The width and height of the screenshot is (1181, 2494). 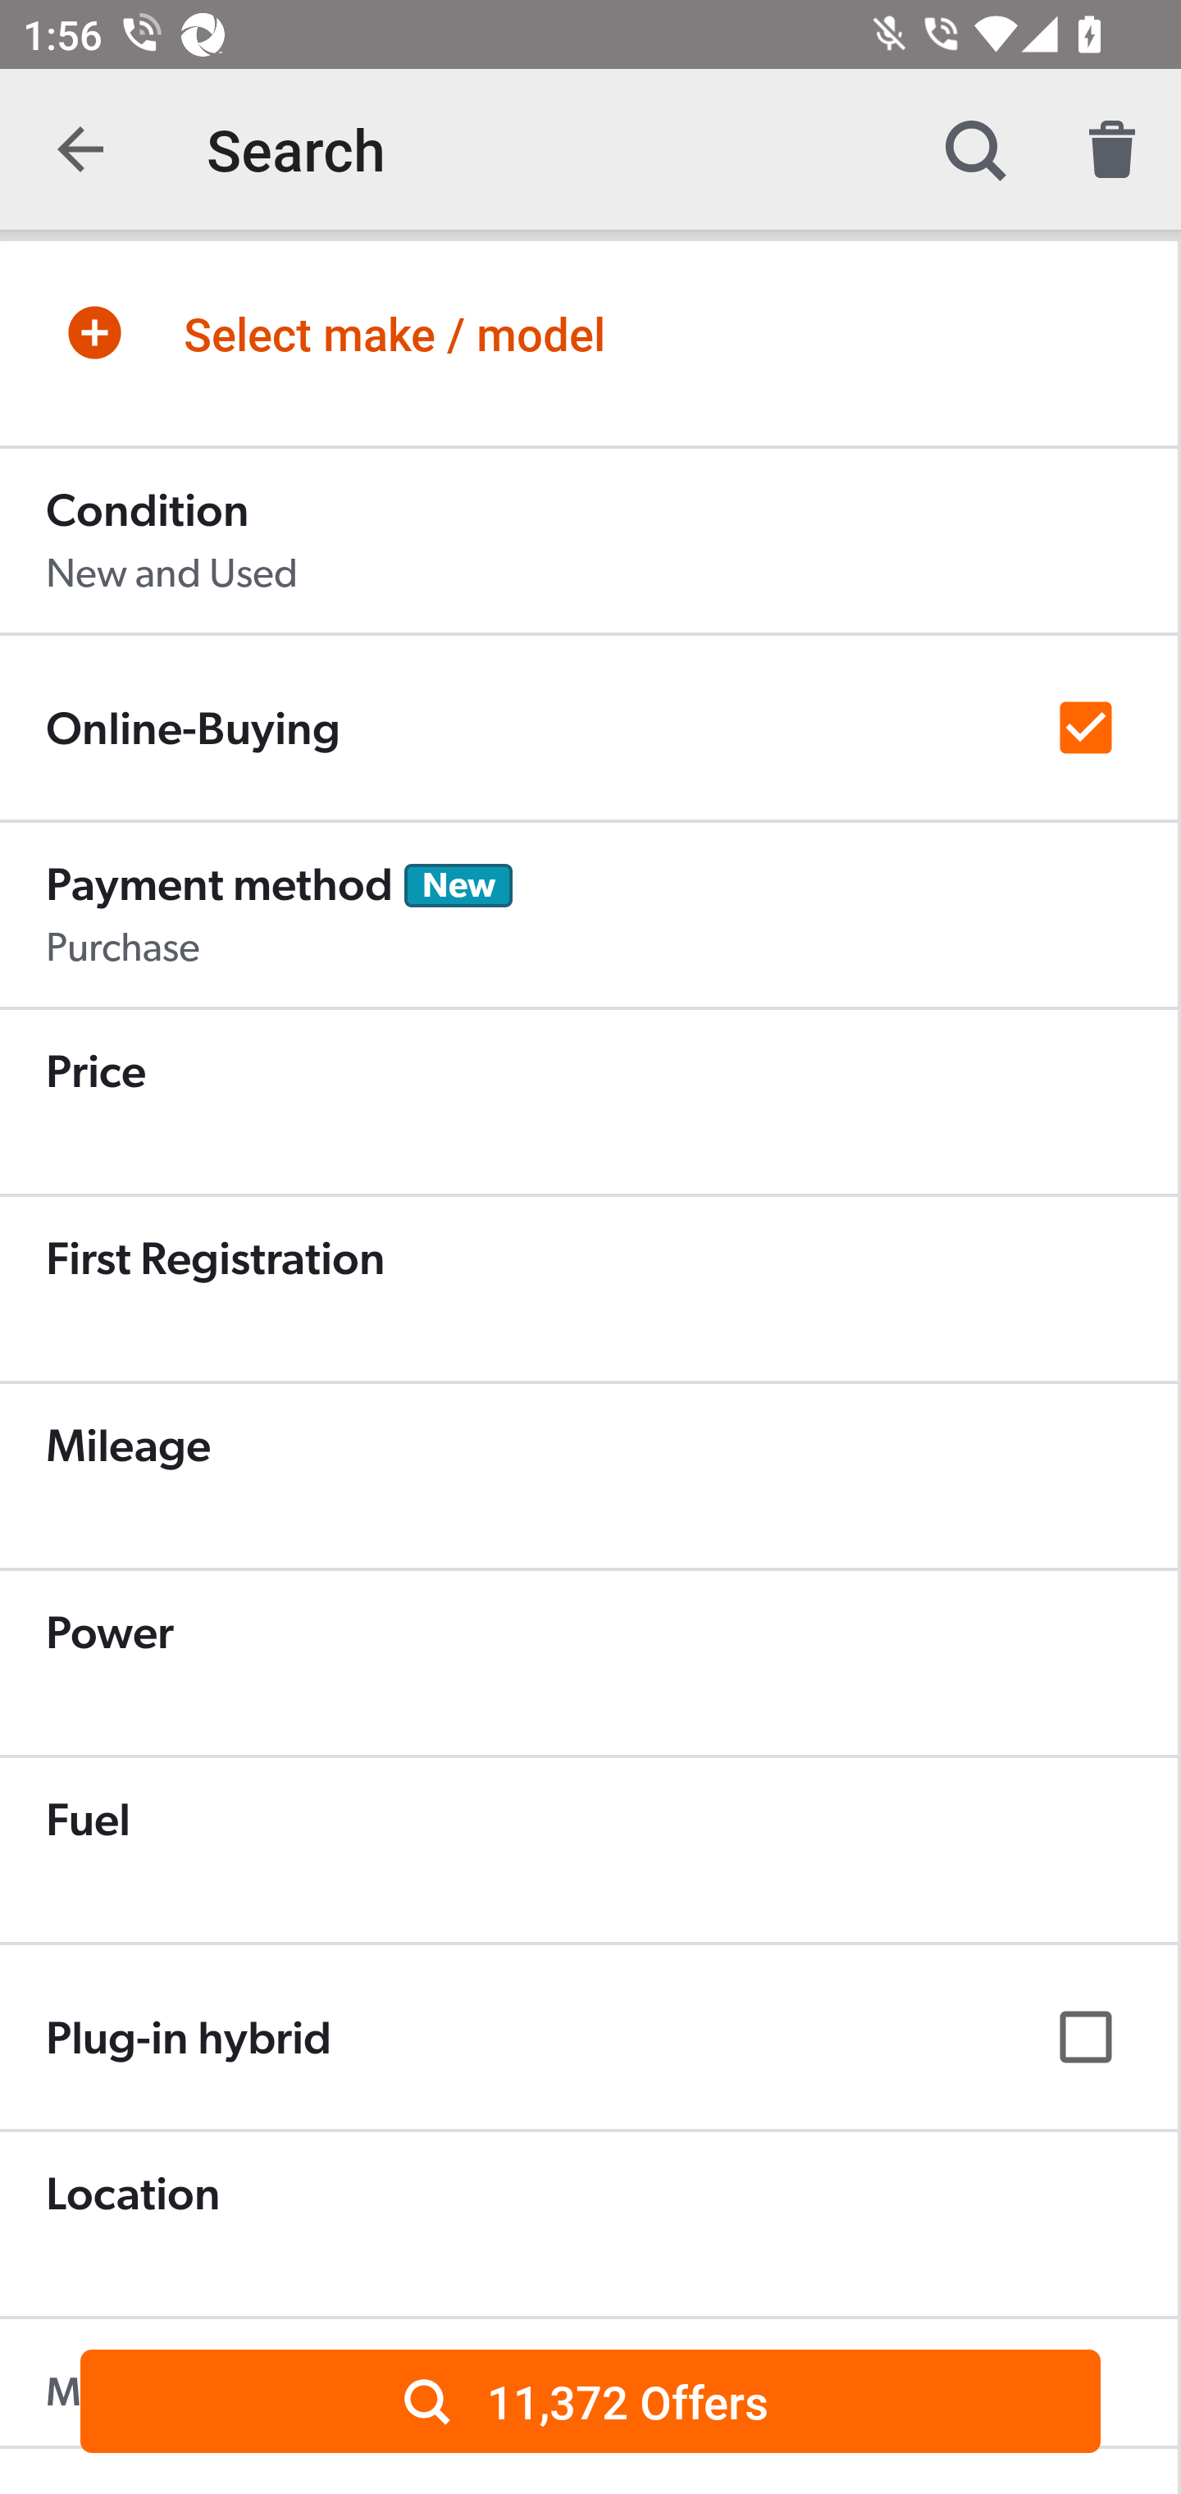 What do you see at coordinates (589, 2225) in the screenshot?
I see `Location` at bounding box center [589, 2225].